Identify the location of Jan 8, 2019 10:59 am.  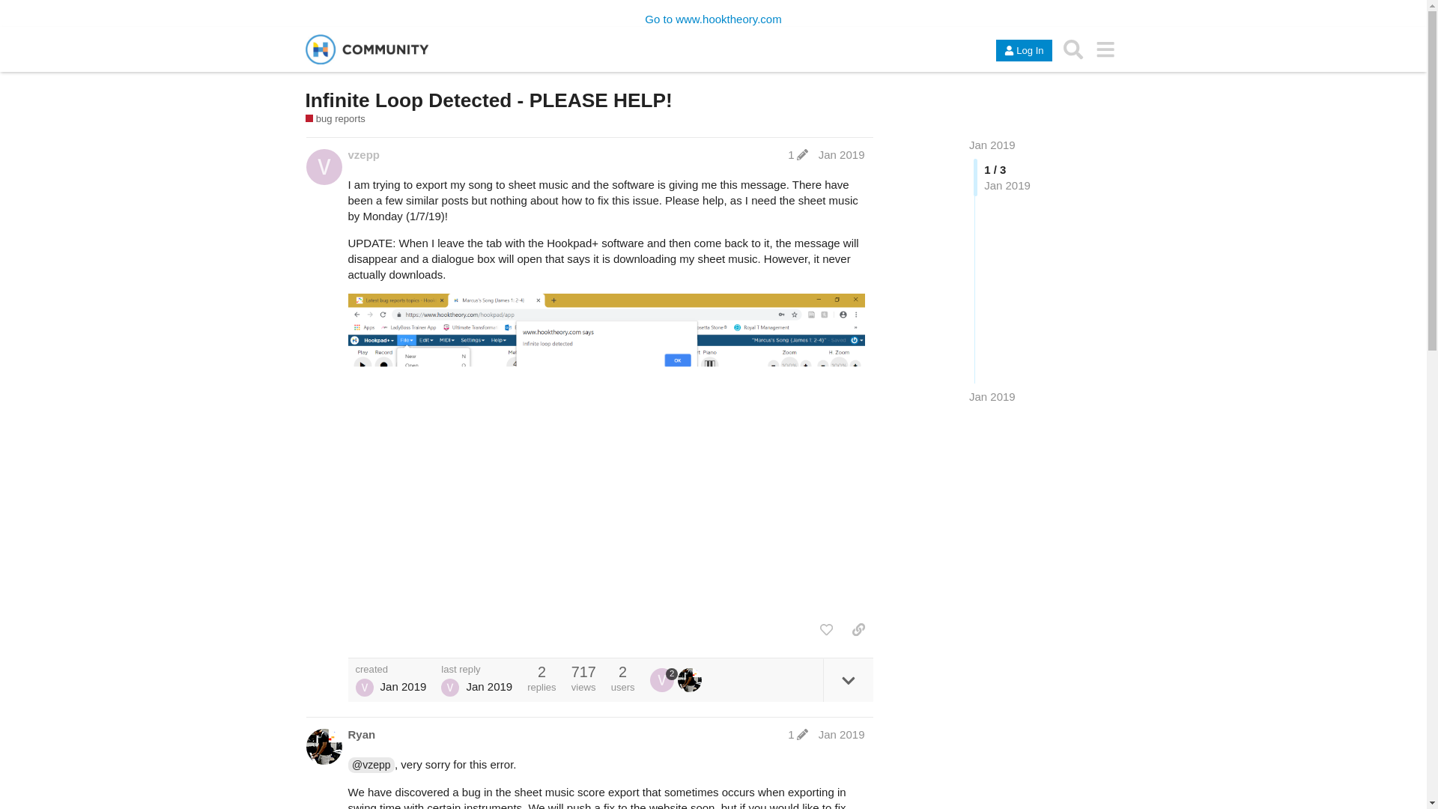
(992, 396).